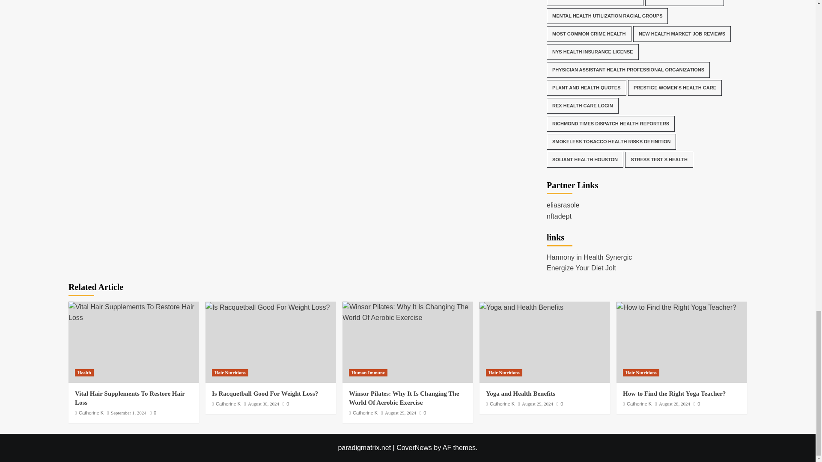 The image size is (822, 462). What do you see at coordinates (268, 308) in the screenshot?
I see `Is Racquetball Good For Weight Loss?` at bounding box center [268, 308].